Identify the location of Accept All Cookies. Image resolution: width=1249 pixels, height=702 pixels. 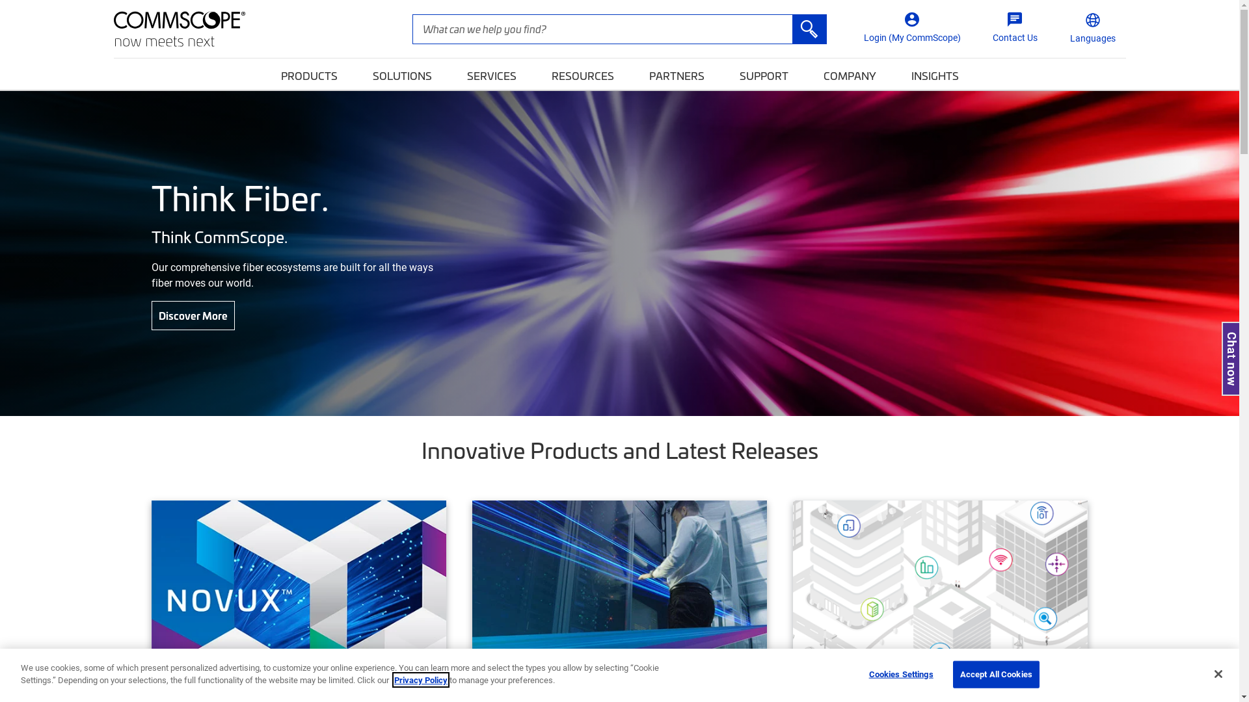
(997, 675).